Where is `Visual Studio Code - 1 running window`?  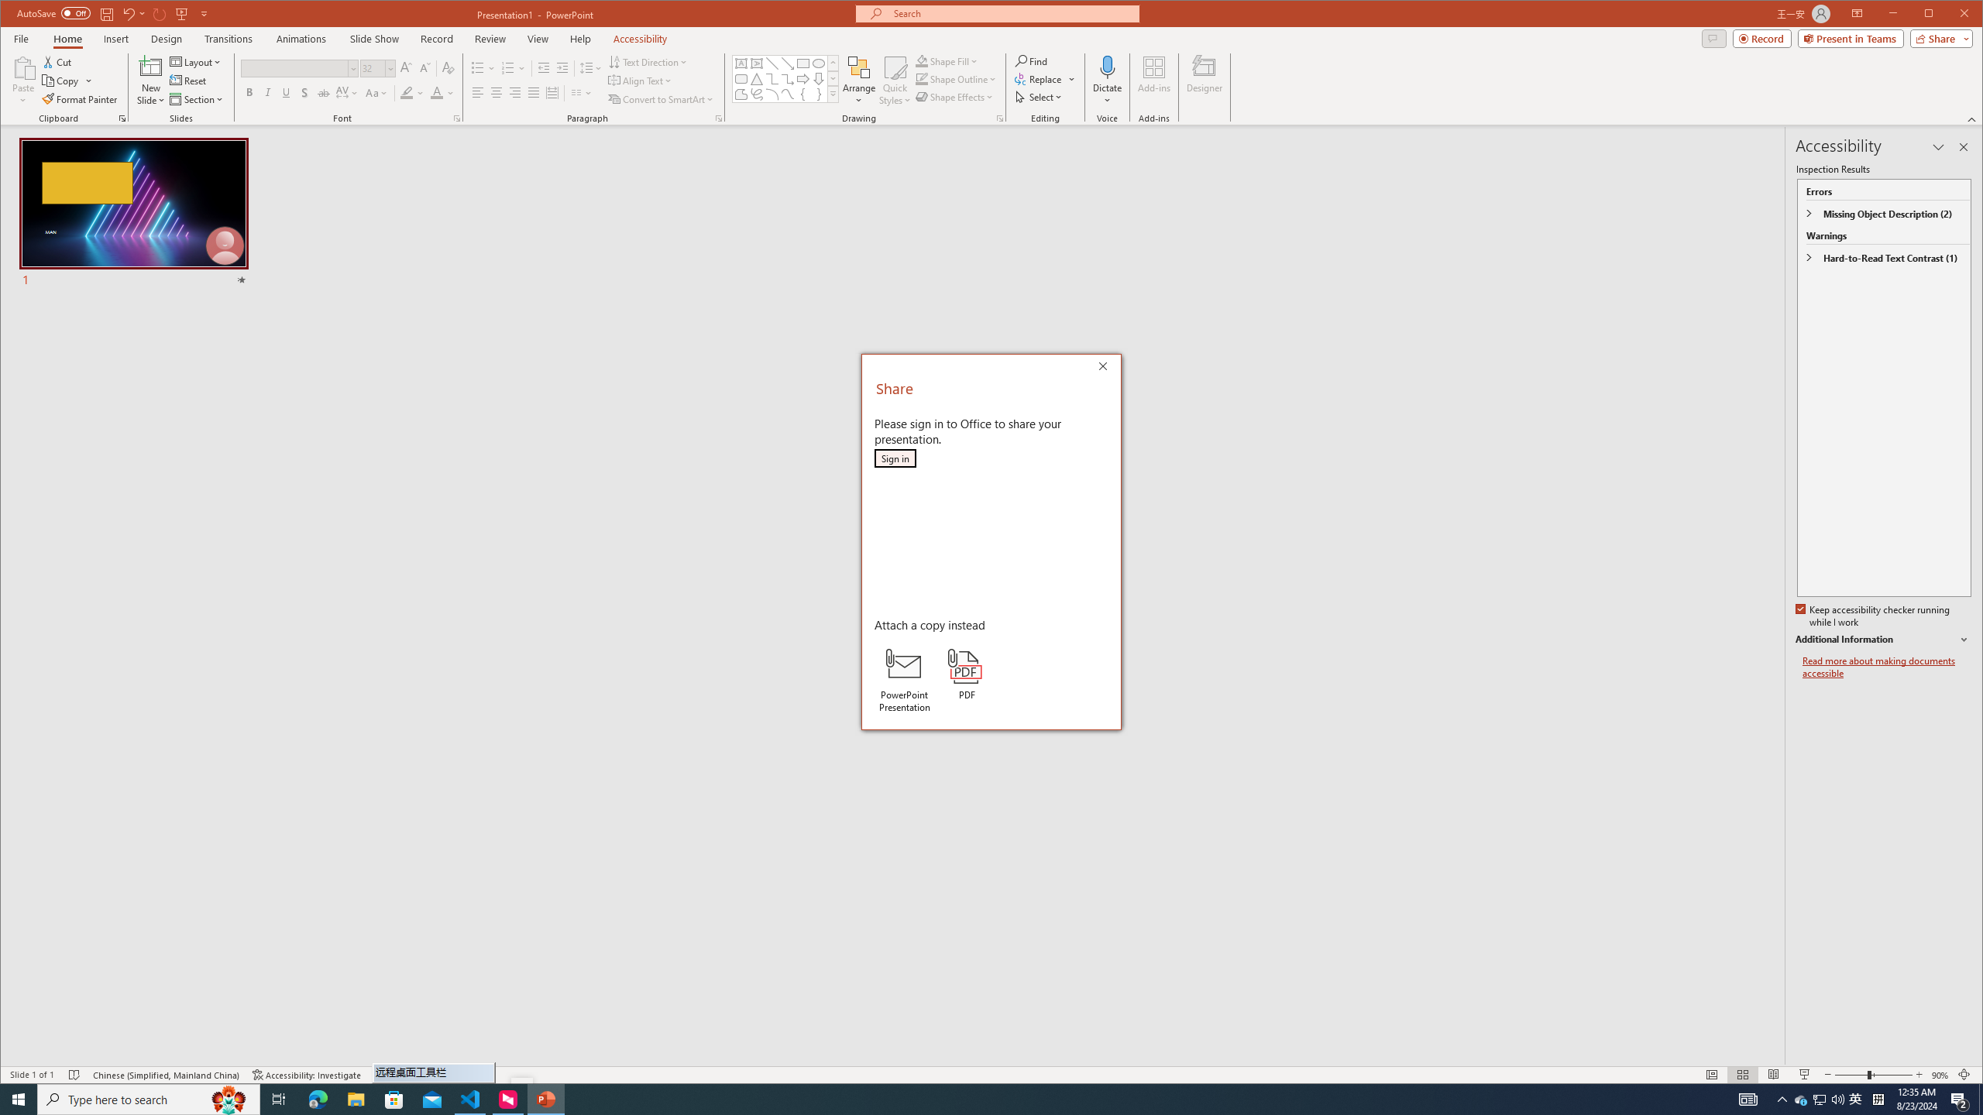 Visual Studio Code - 1 running window is located at coordinates (471, 1100).